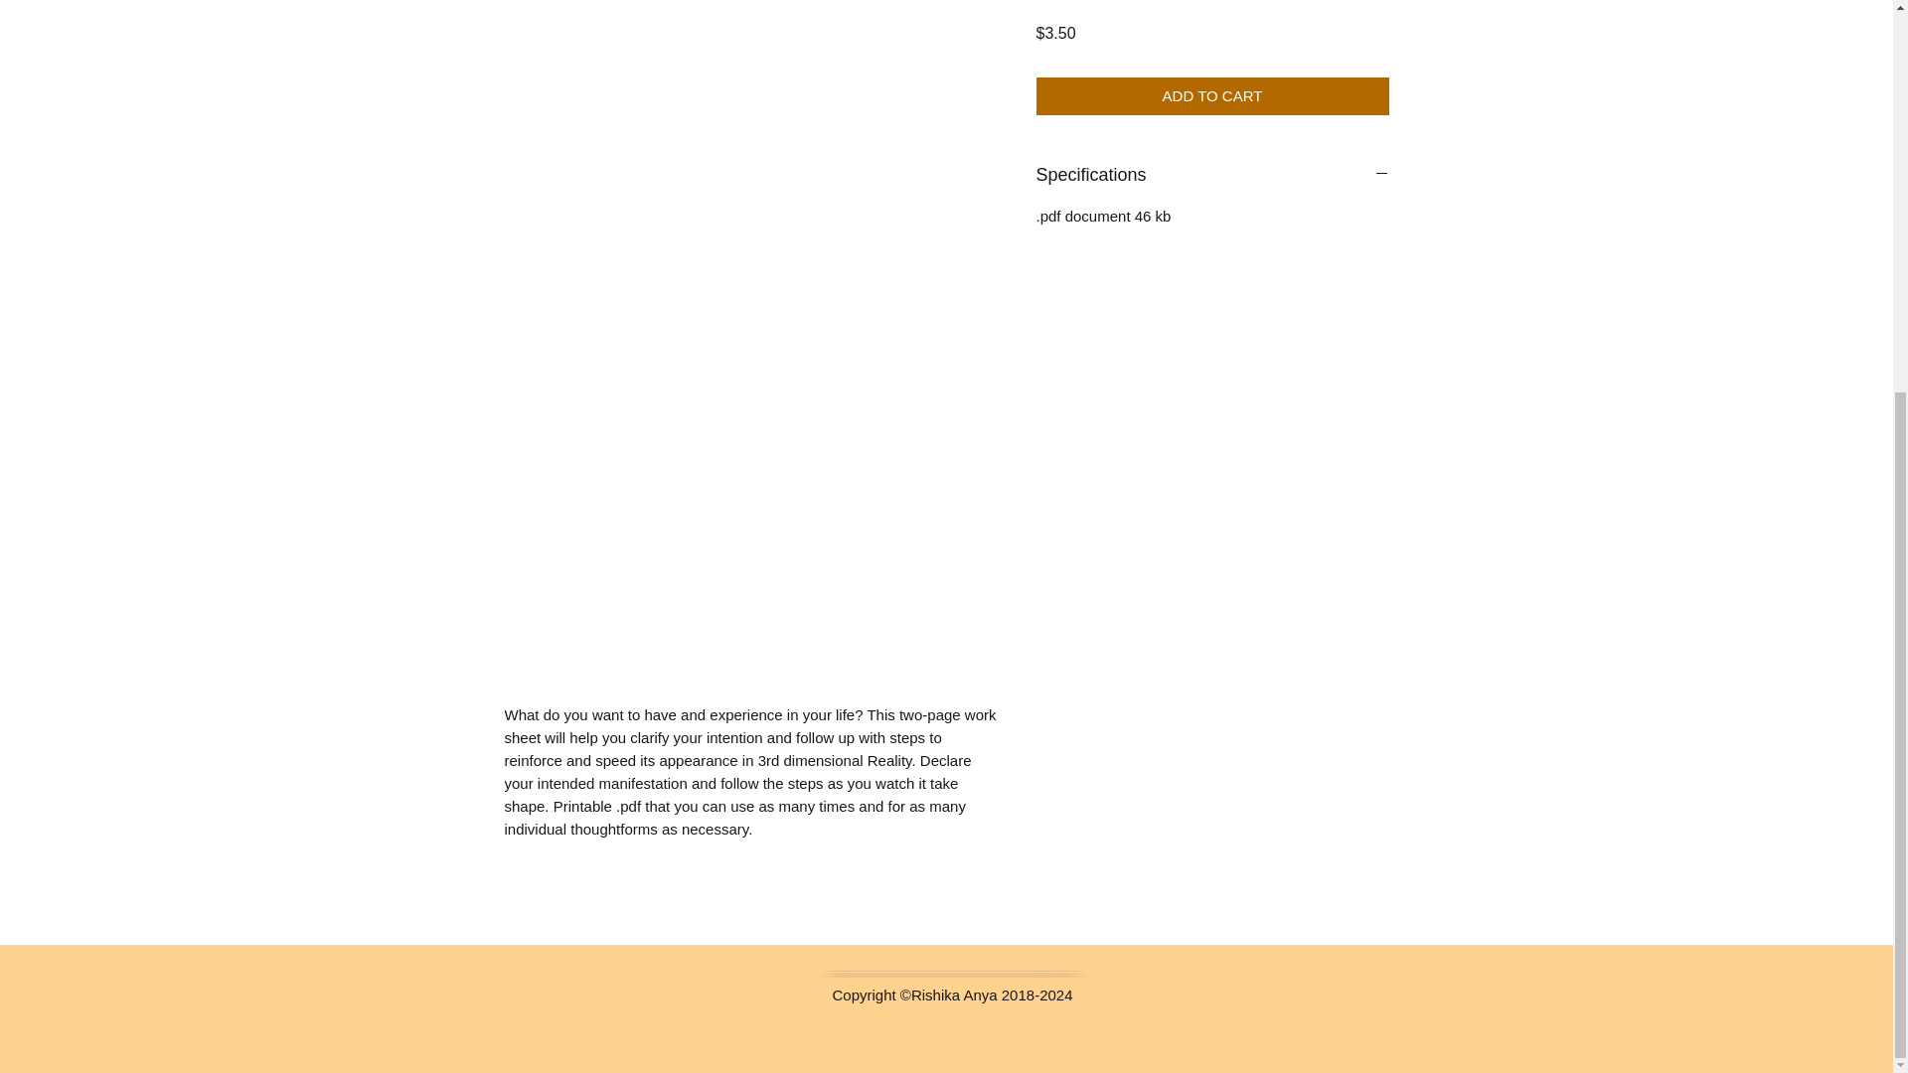 The width and height of the screenshot is (1908, 1073). Describe the element at coordinates (1212, 175) in the screenshot. I see `Specifications` at that location.